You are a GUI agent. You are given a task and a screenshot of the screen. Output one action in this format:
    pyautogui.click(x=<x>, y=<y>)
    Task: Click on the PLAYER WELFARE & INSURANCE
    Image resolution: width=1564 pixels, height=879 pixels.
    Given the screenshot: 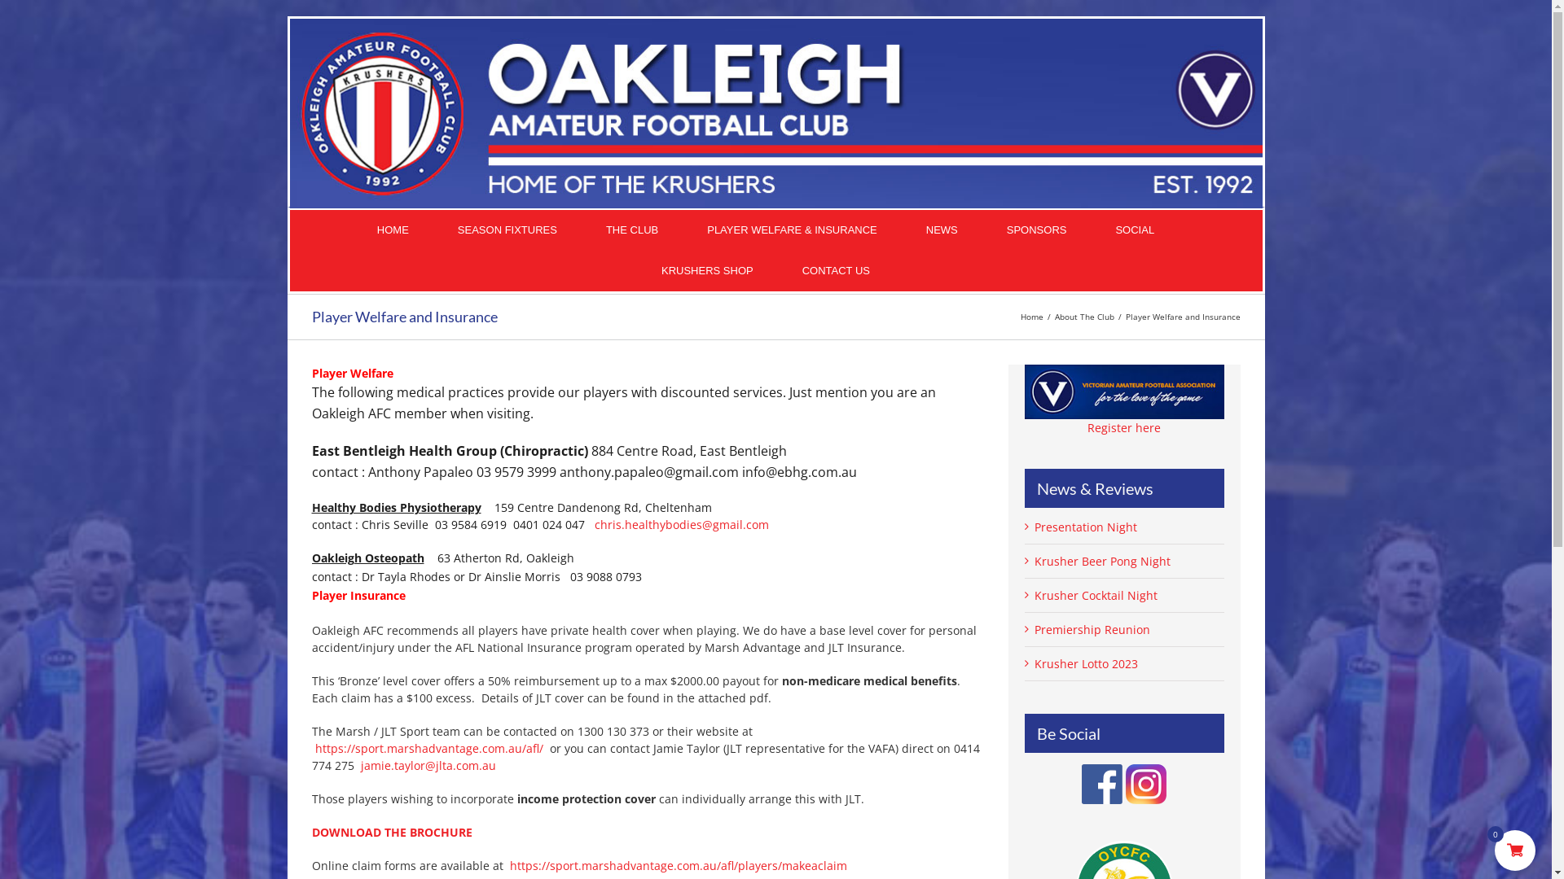 What is the action you would take?
    pyautogui.click(x=793, y=230)
    